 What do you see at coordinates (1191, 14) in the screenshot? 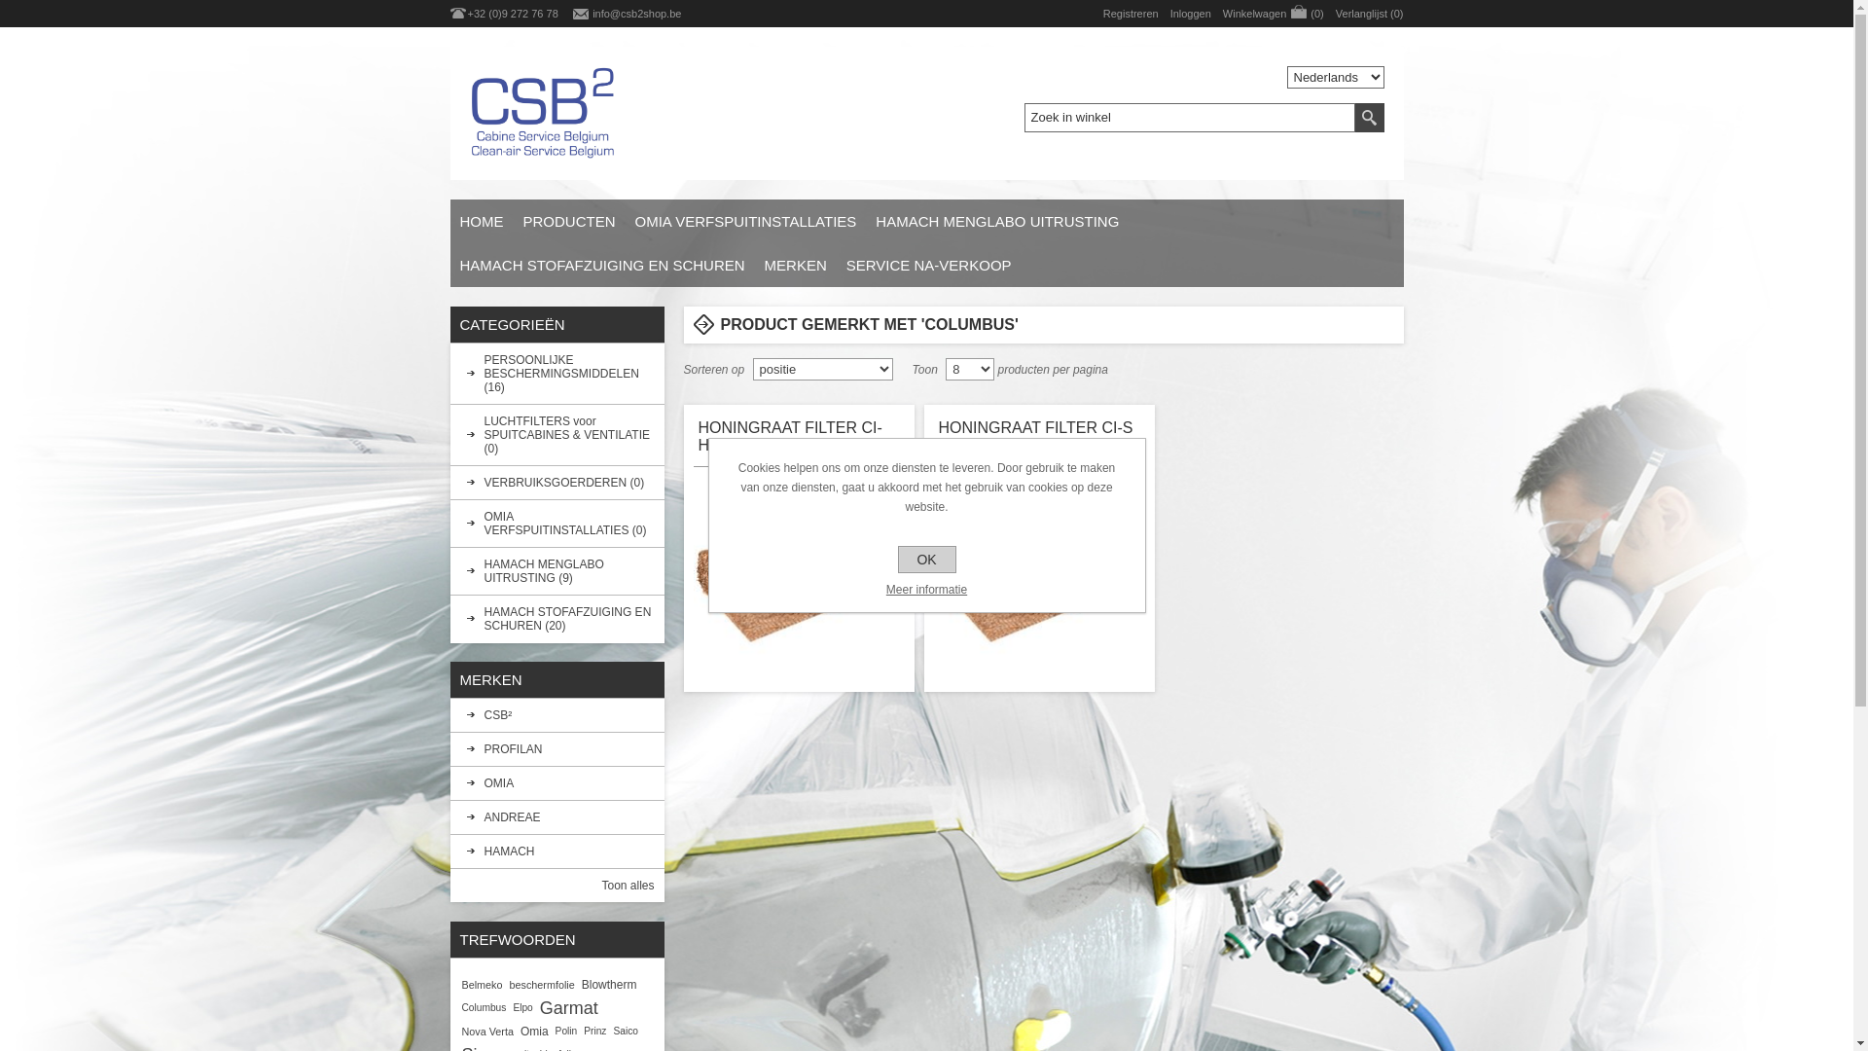
I see `Inloggen` at bounding box center [1191, 14].